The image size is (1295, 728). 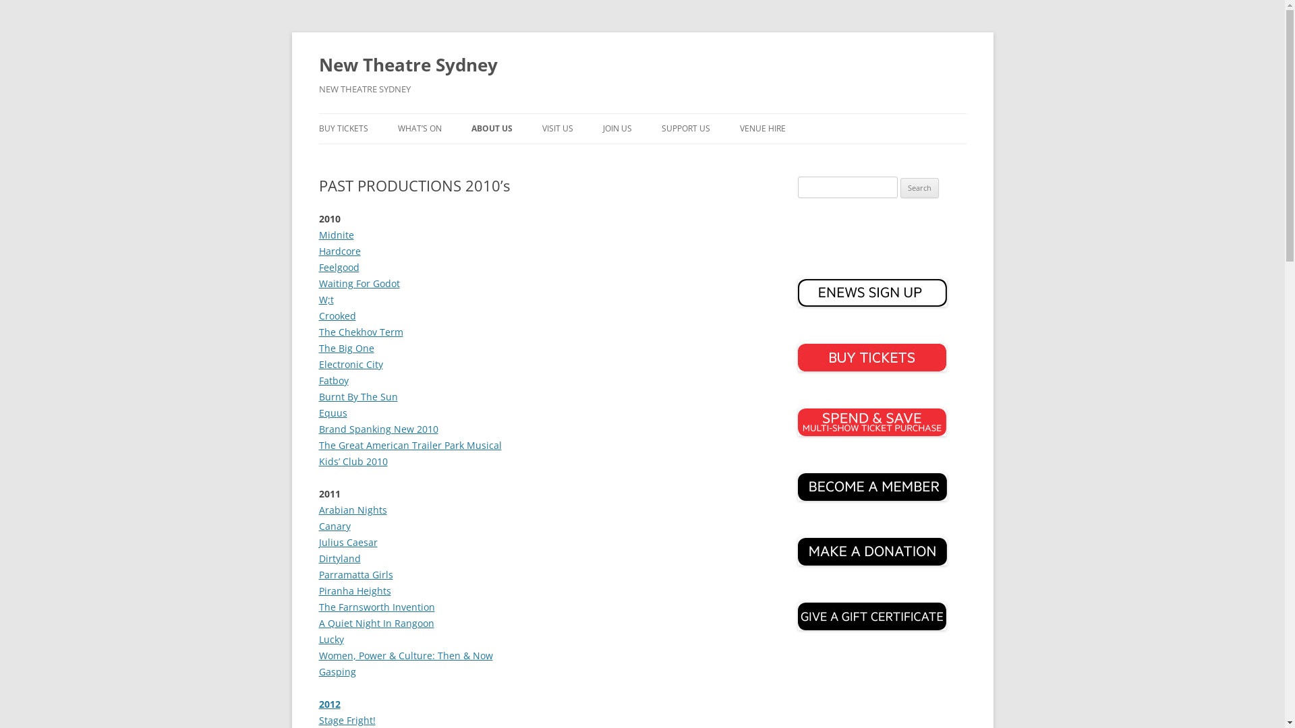 I want to click on VENUE HIRE, so click(x=762, y=129).